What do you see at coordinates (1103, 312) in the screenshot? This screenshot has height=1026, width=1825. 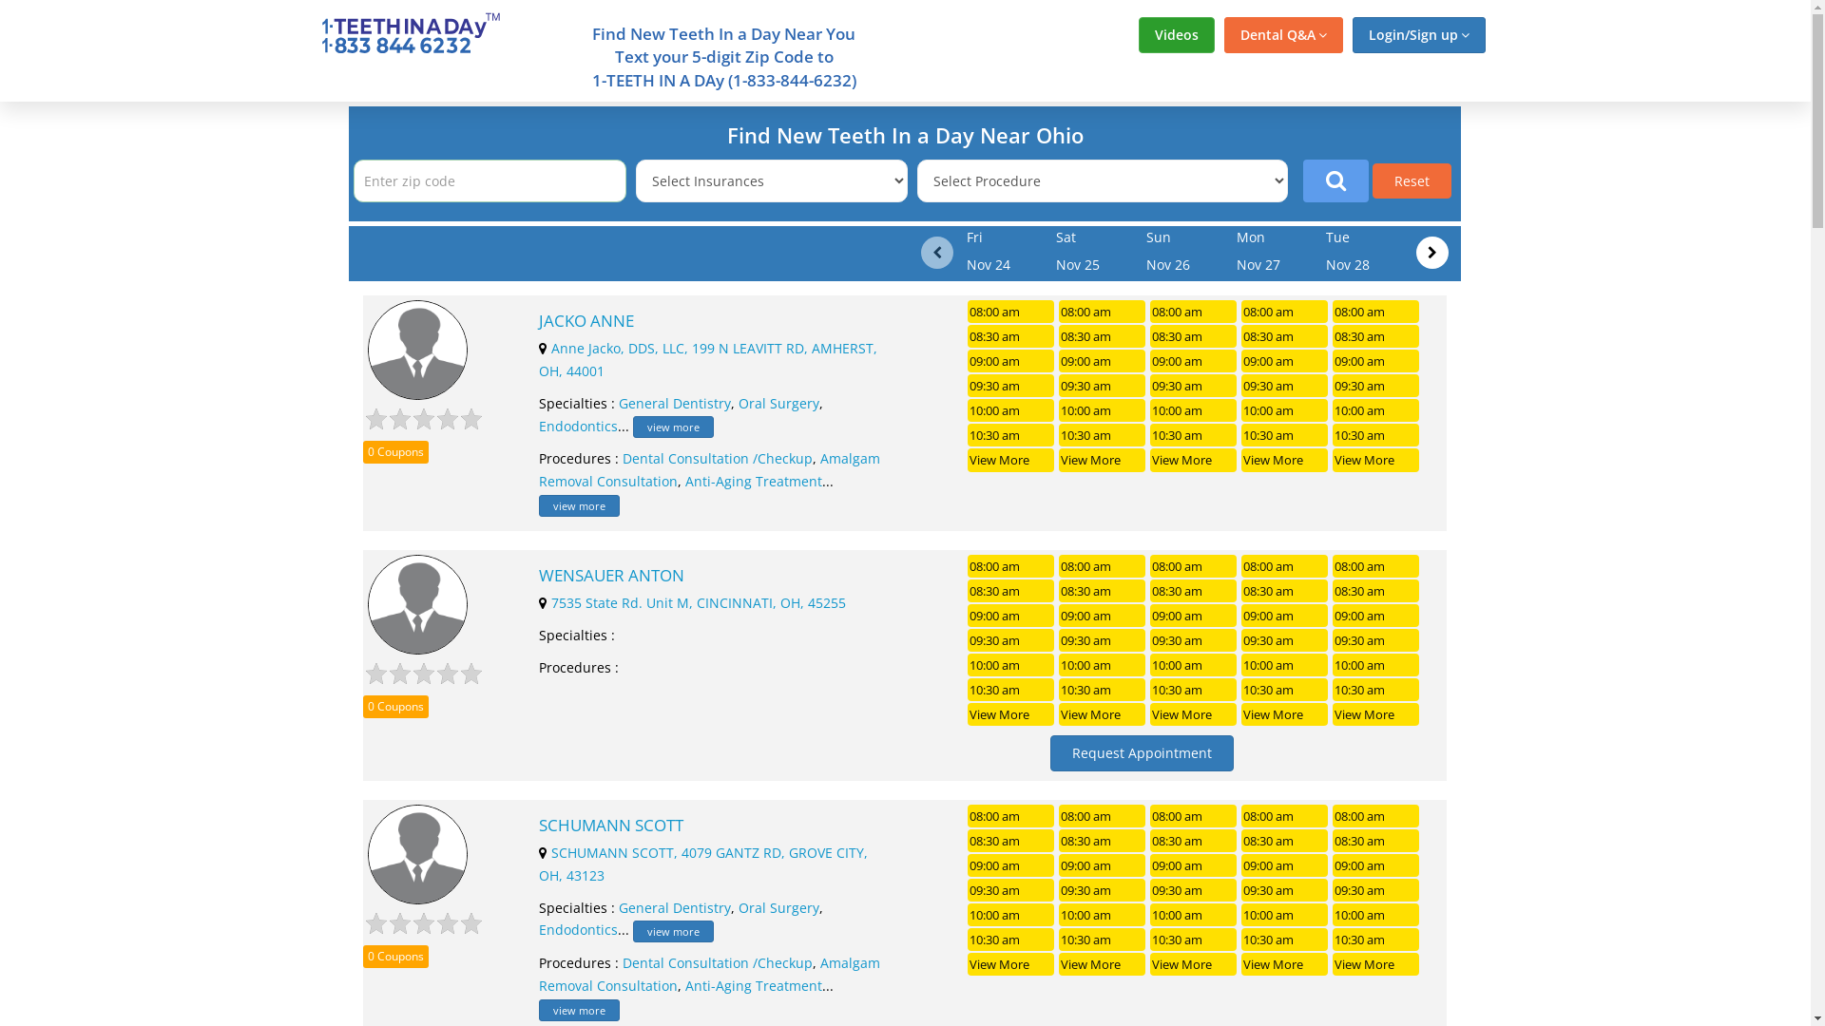 I see `08:00 am` at bounding box center [1103, 312].